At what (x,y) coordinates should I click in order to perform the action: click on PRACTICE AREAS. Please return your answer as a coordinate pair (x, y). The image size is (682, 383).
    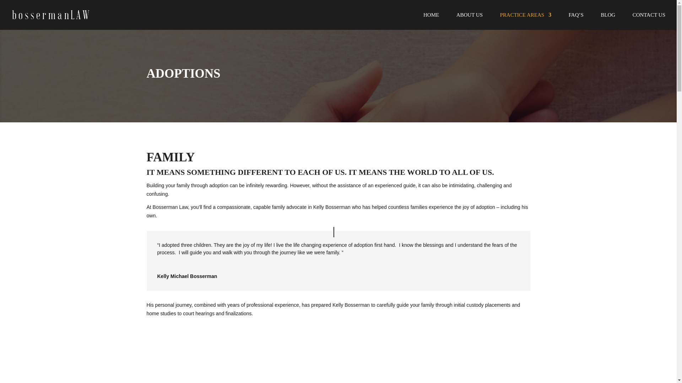
    Looking at the image, I should click on (526, 21).